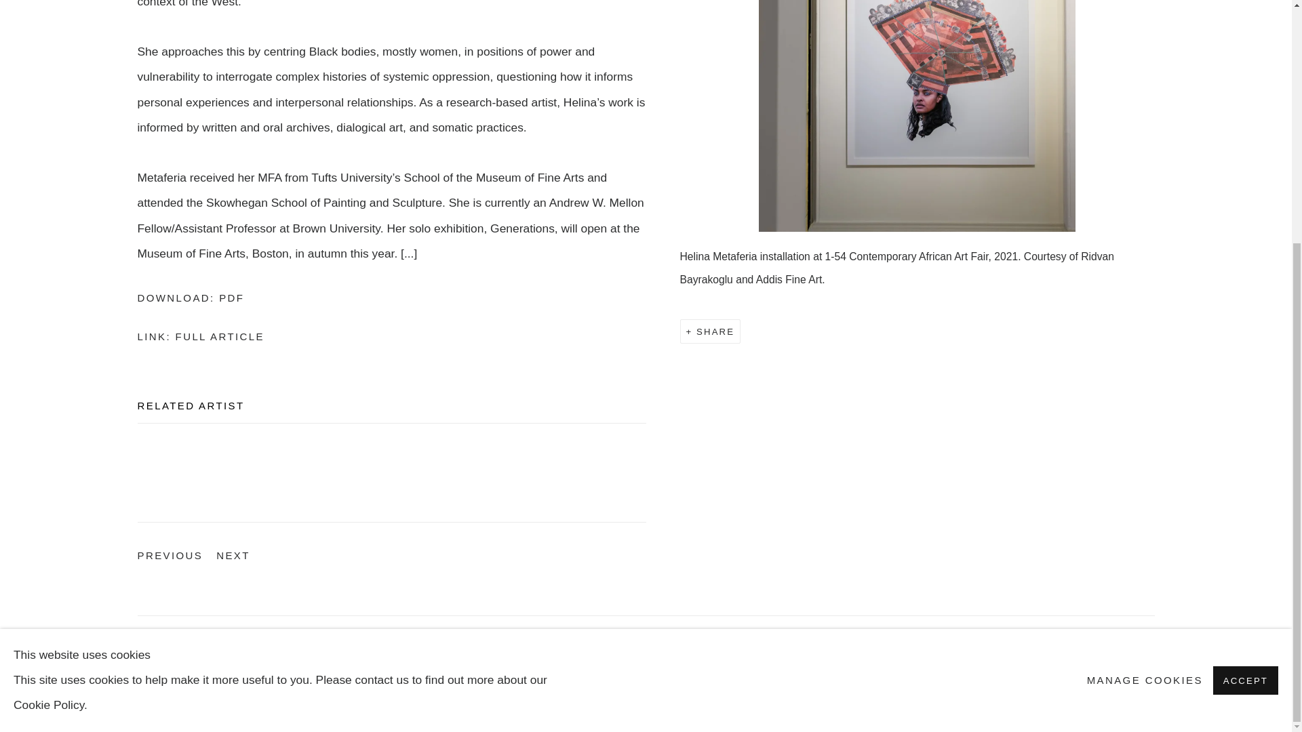 Image resolution: width=1302 pixels, height=732 pixels. I want to click on LINK: FULL ARTICLE, so click(391, 336).